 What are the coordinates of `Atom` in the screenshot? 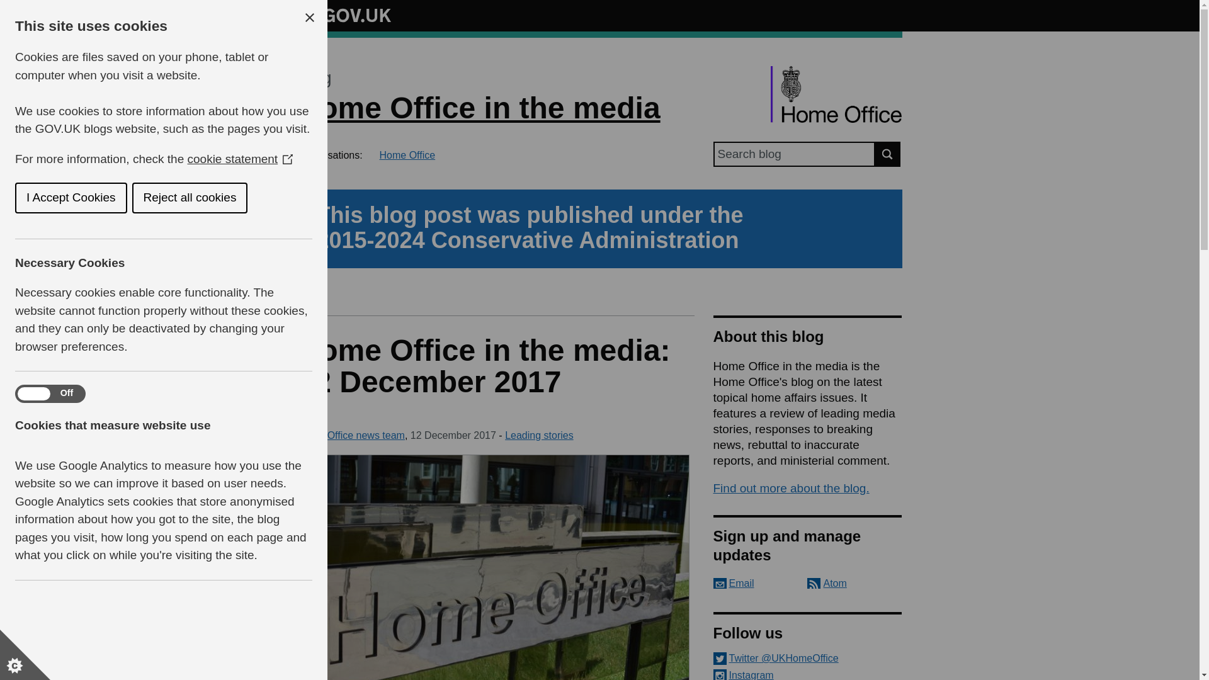 It's located at (827, 583).